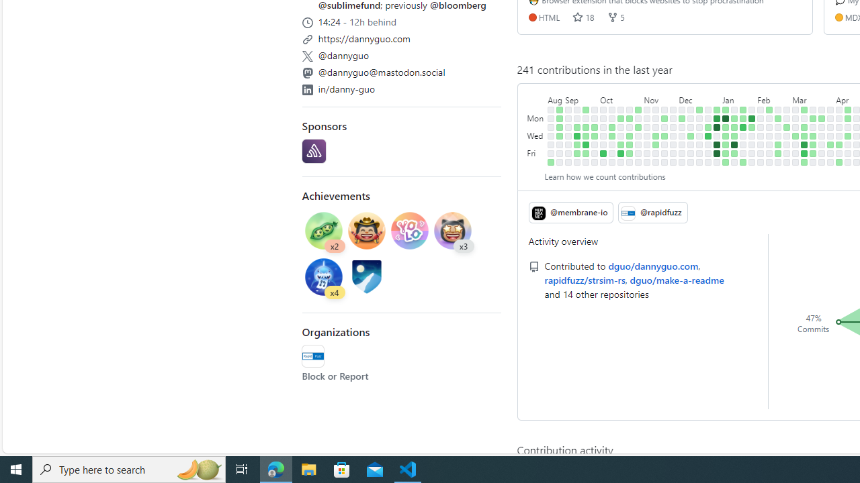 This screenshot has width=860, height=483. What do you see at coordinates (577, 118) in the screenshot?
I see `No contributions on September 11th.` at bounding box center [577, 118].